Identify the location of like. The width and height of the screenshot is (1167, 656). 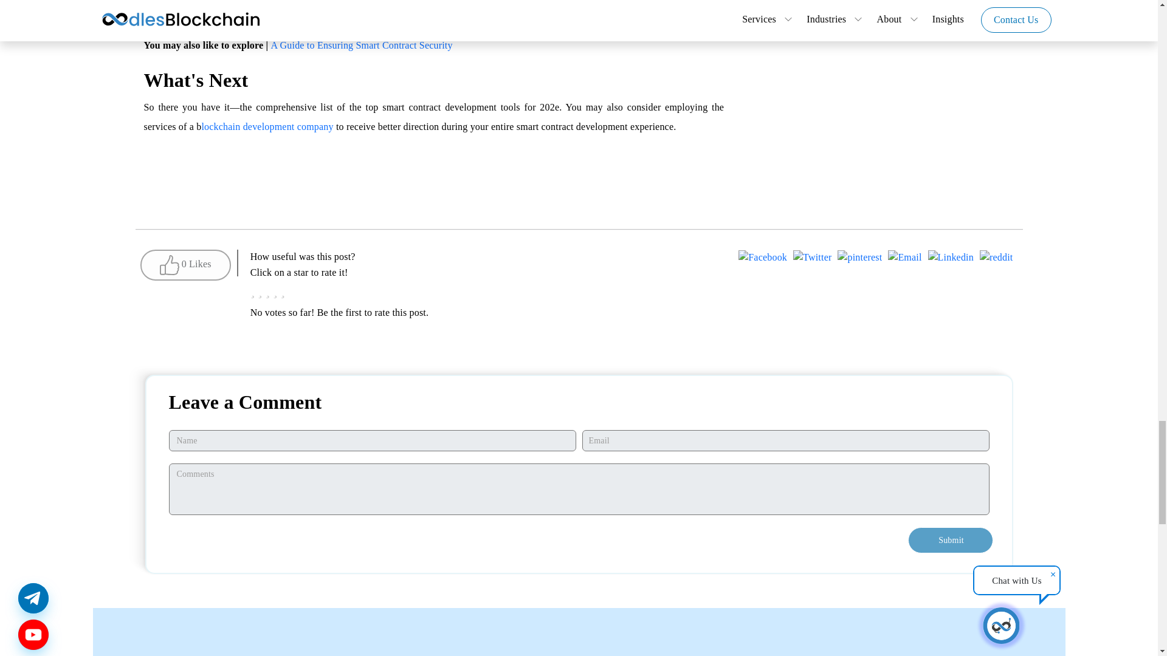
(185, 265).